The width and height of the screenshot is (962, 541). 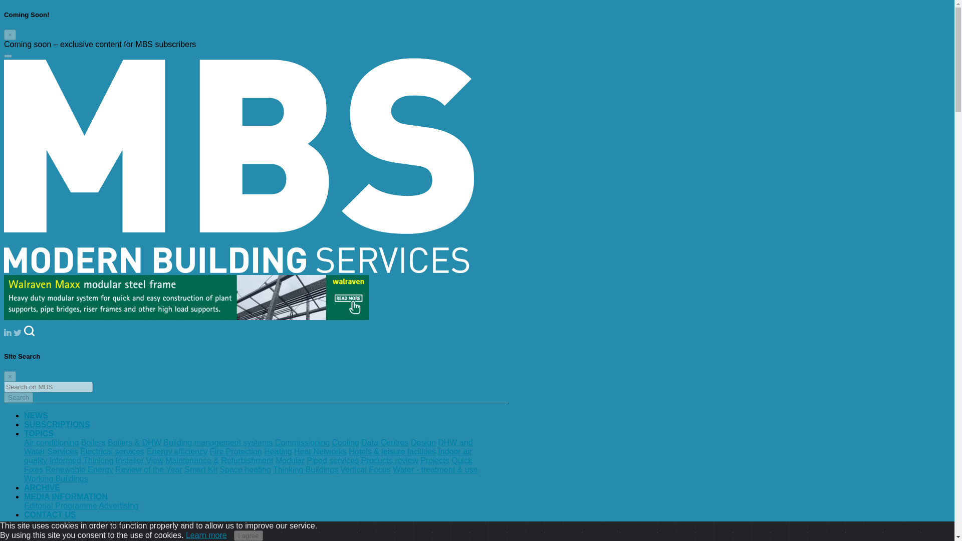 I want to click on Cooling, so click(x=345, y=442).